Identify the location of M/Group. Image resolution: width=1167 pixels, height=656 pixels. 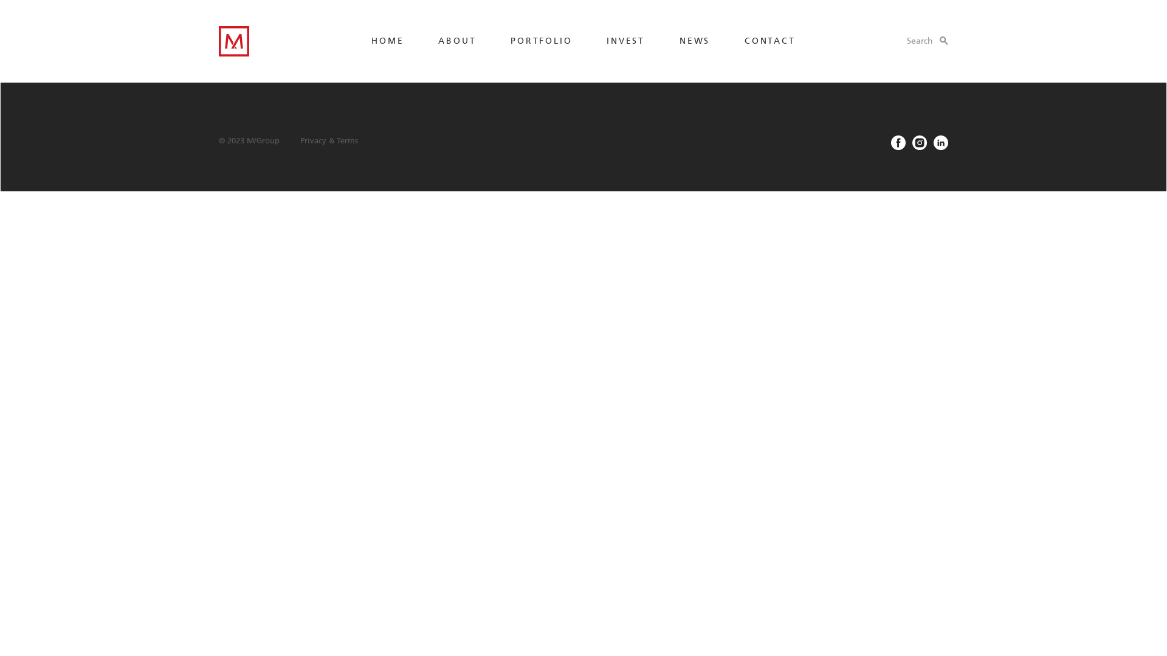
(267, 141).